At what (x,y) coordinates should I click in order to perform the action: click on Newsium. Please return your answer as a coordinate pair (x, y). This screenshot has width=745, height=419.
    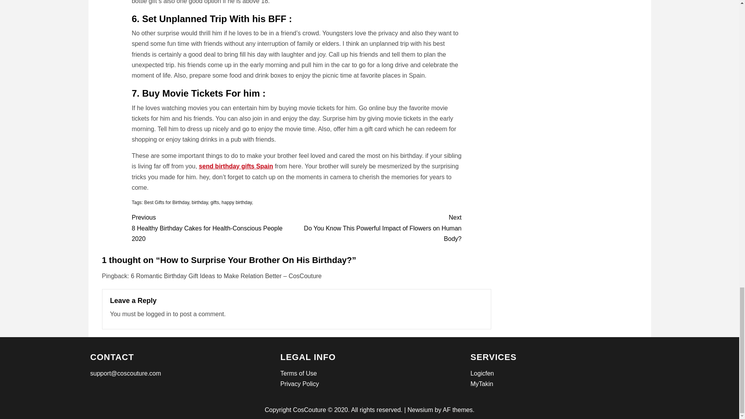
    Looking at the image, I should click on (420, 410).